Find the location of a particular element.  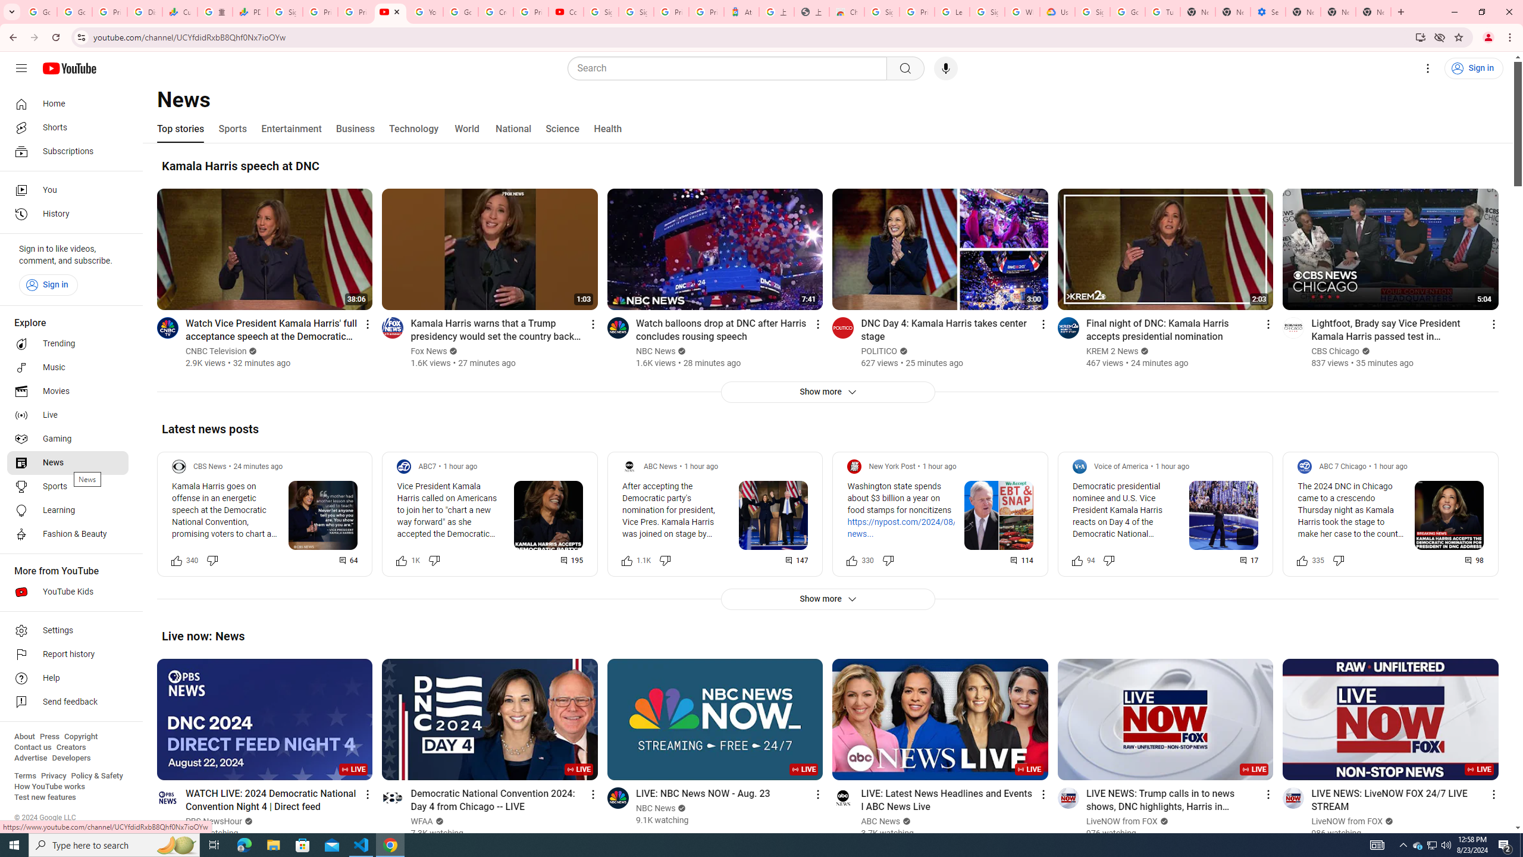

Subscriptions is located at coordinates (68, 151).